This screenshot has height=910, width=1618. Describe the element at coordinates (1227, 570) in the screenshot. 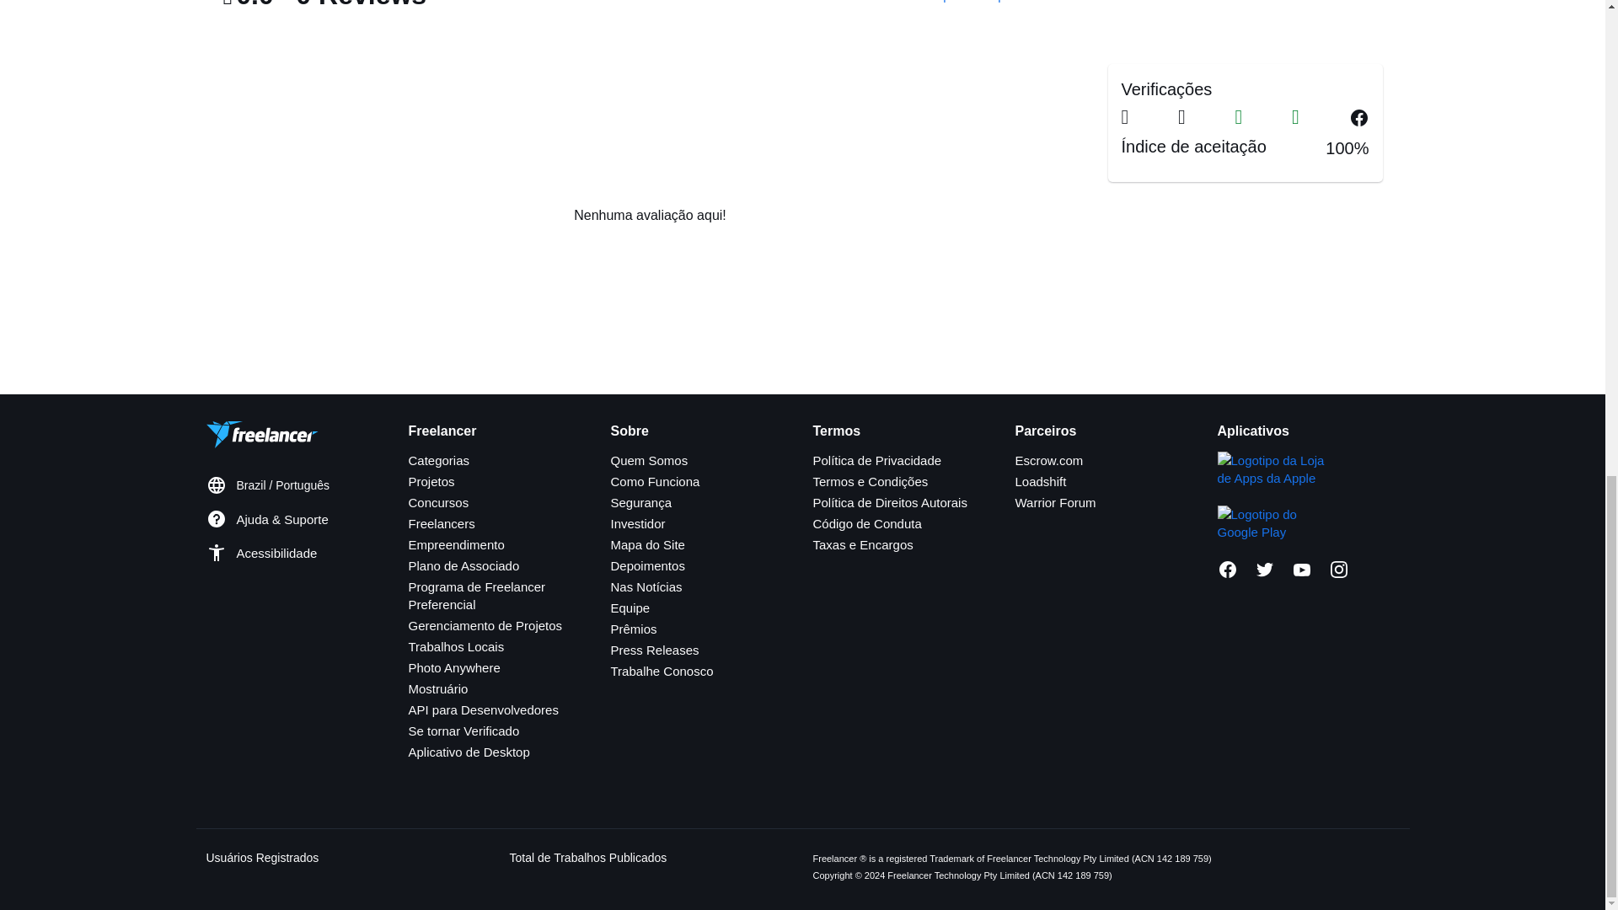

I see `Facebook` at that location.